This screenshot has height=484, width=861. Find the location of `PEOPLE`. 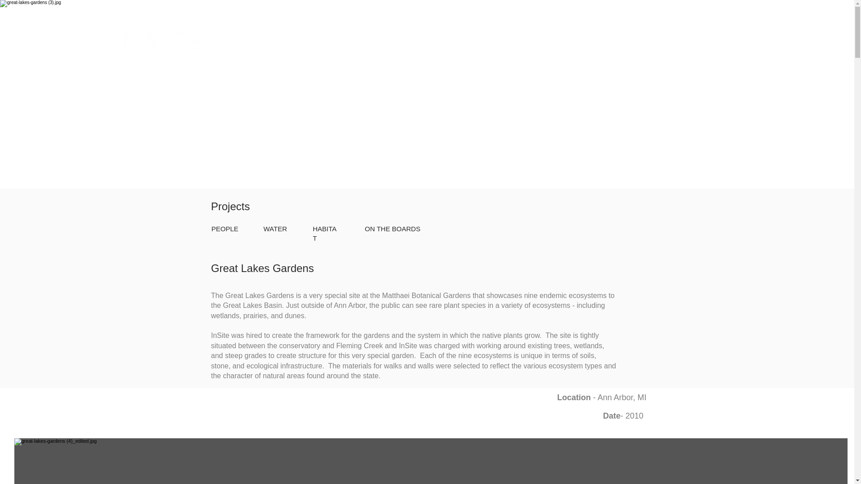

PEOPLE is located at coordinates (225, 229).